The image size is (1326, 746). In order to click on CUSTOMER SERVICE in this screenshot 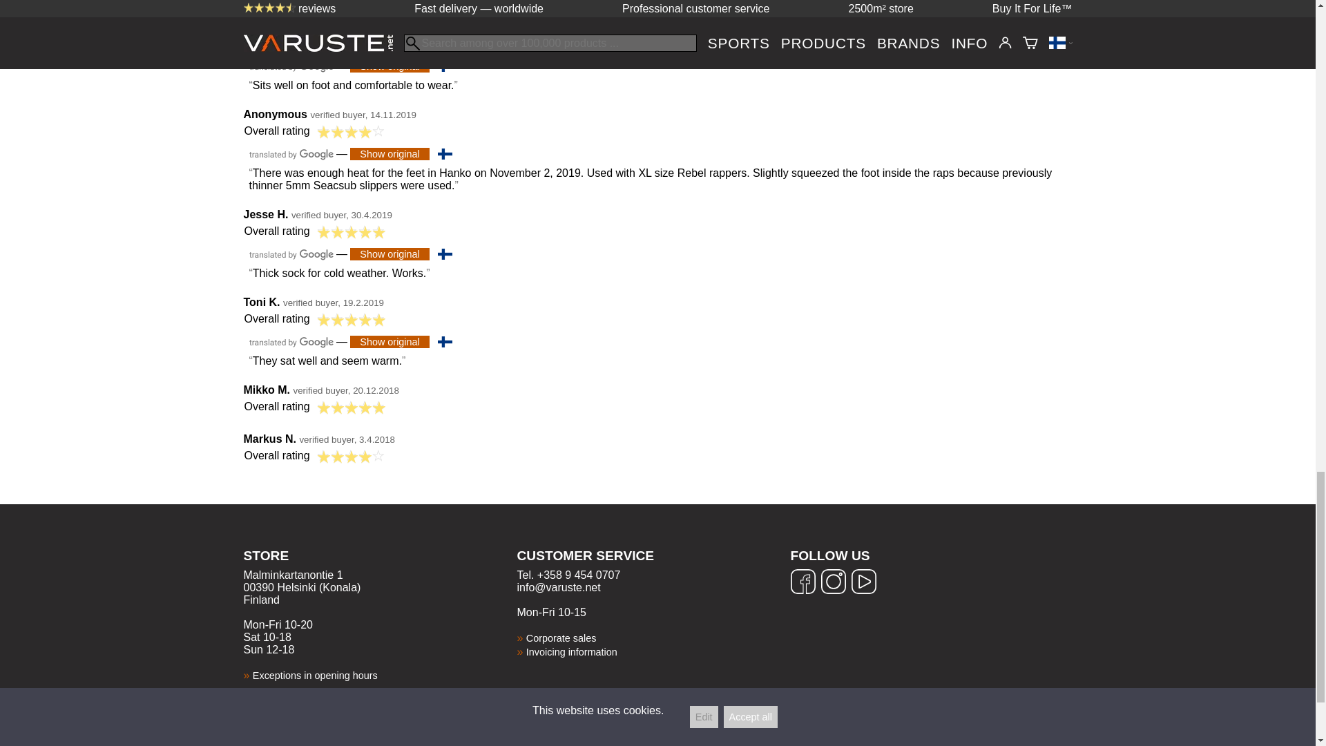, I will do `click(653, 564)`.